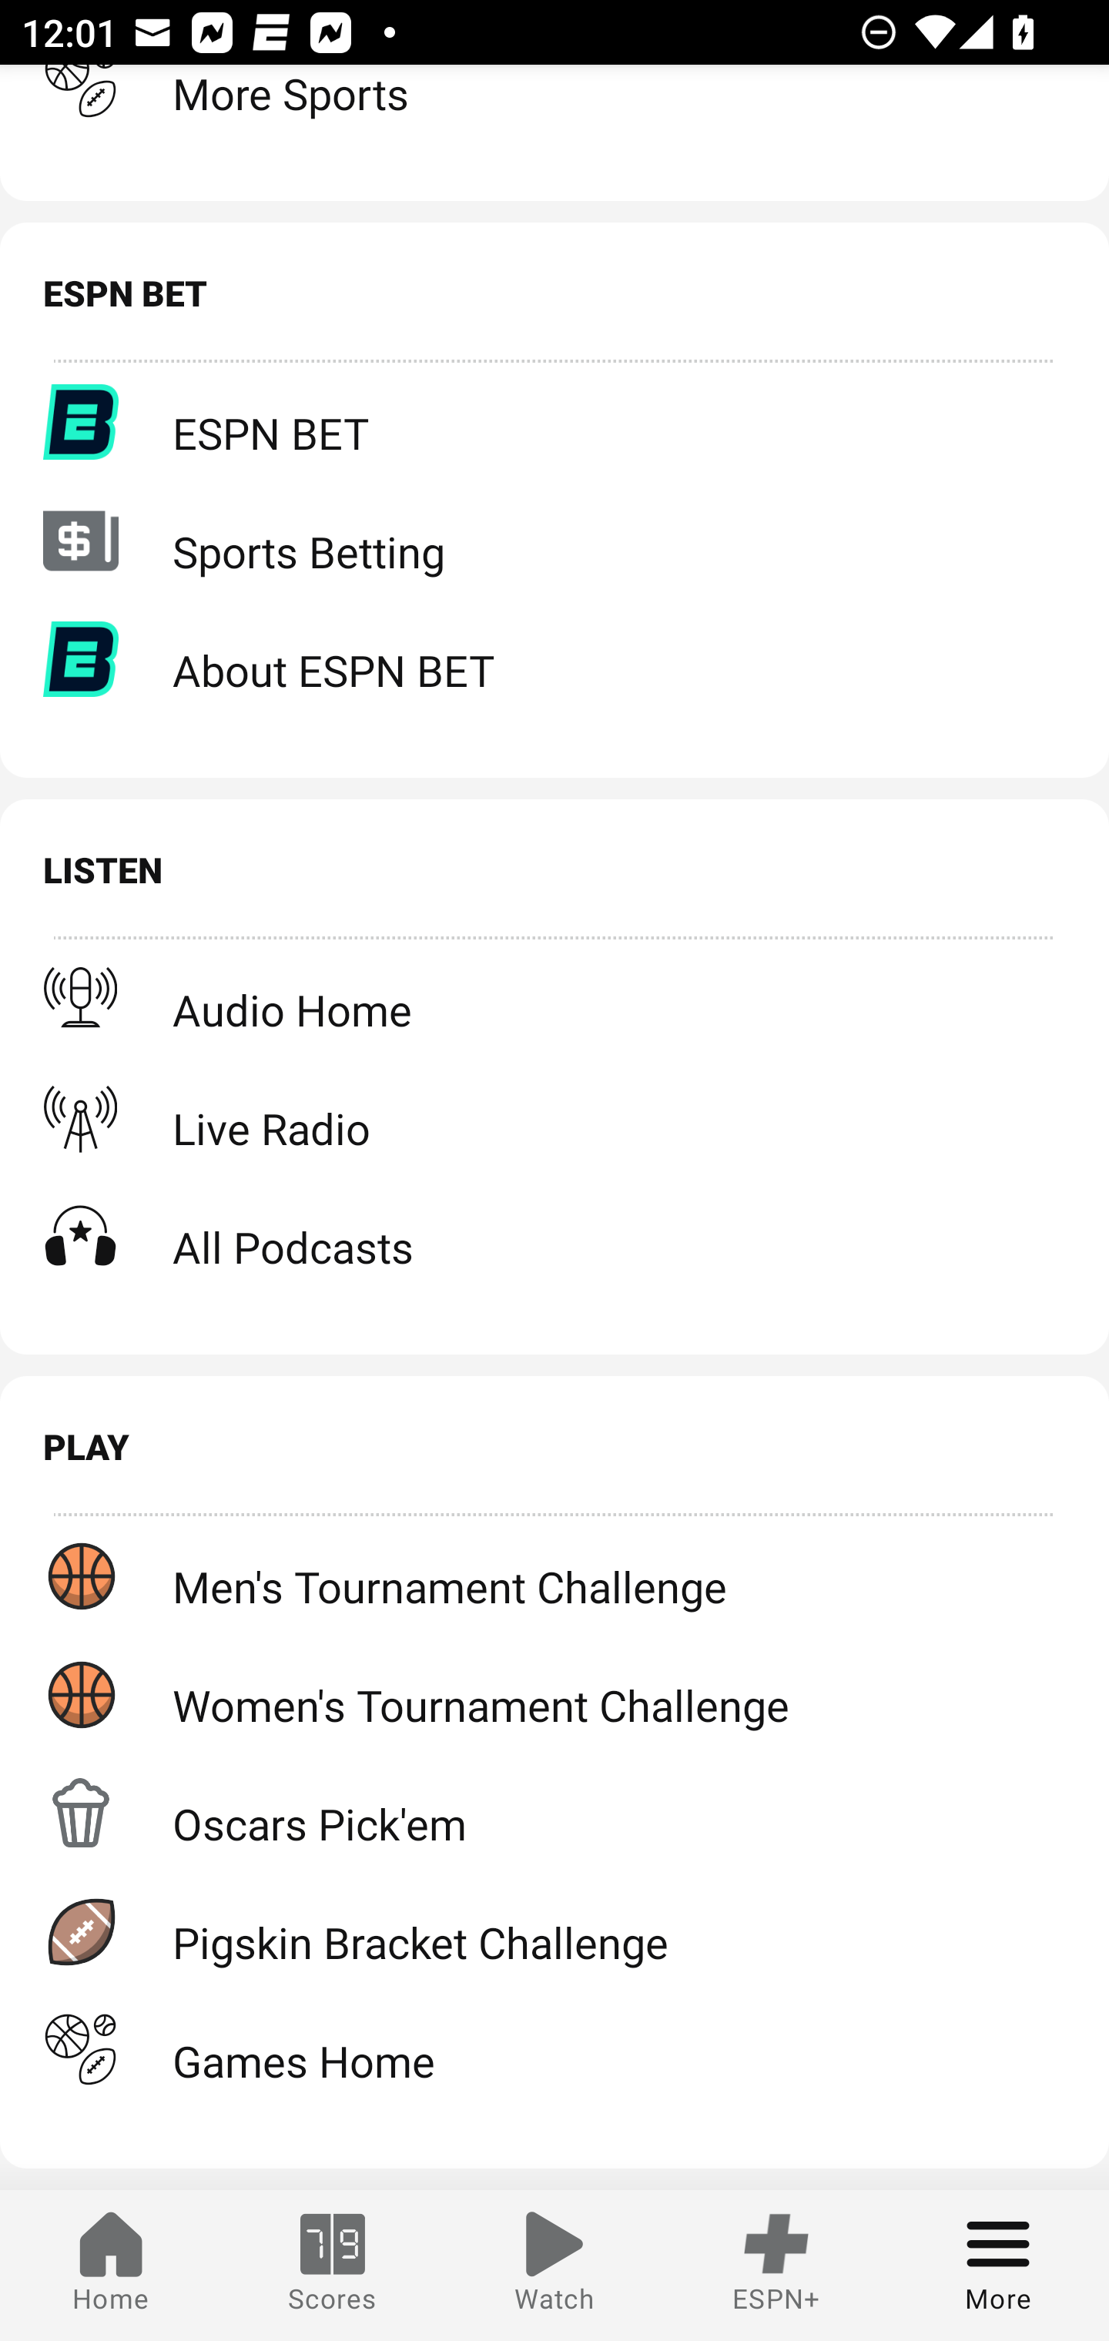 The width and height of the screenshot is (1109, 2341). I want to click on About ESPN BET, so click(554, 659).